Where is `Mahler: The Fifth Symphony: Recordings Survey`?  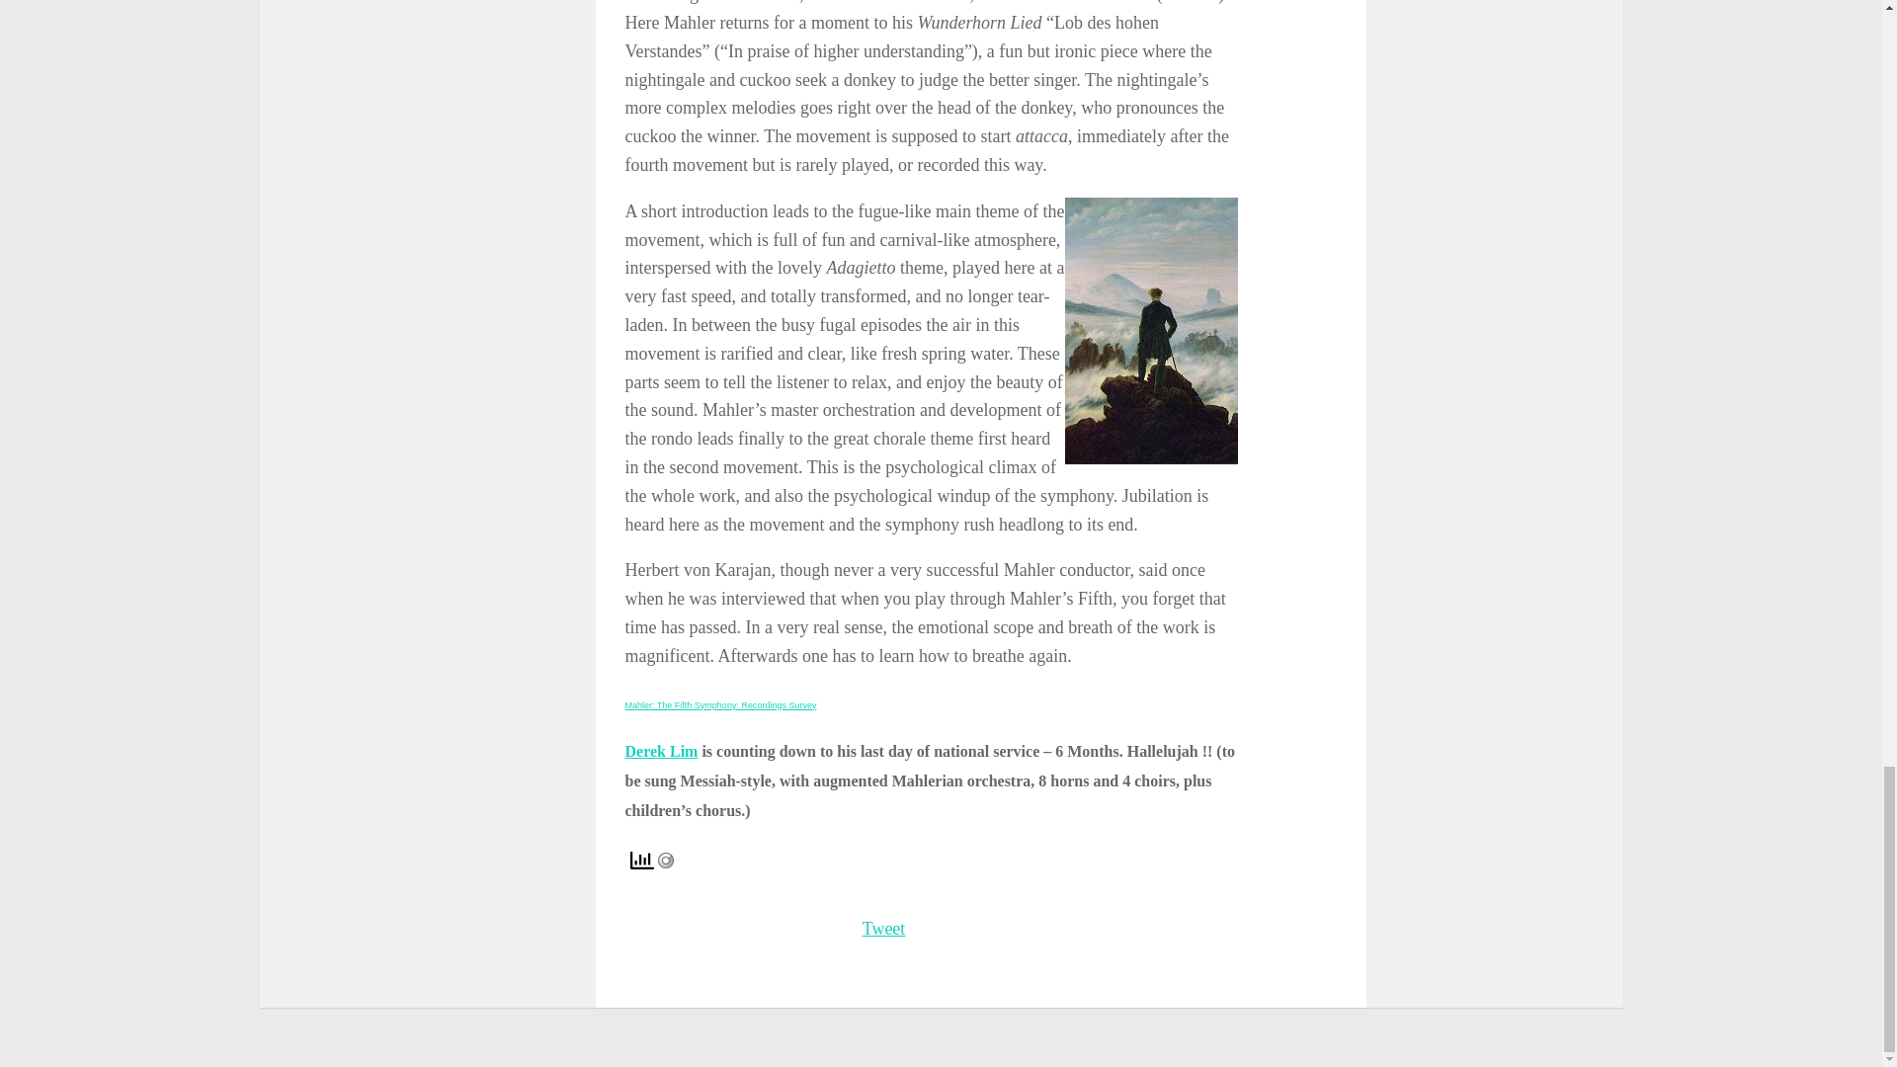 Mahler: The Fifth Symphony: Recordings Survey is located at coordinates (719, 705).